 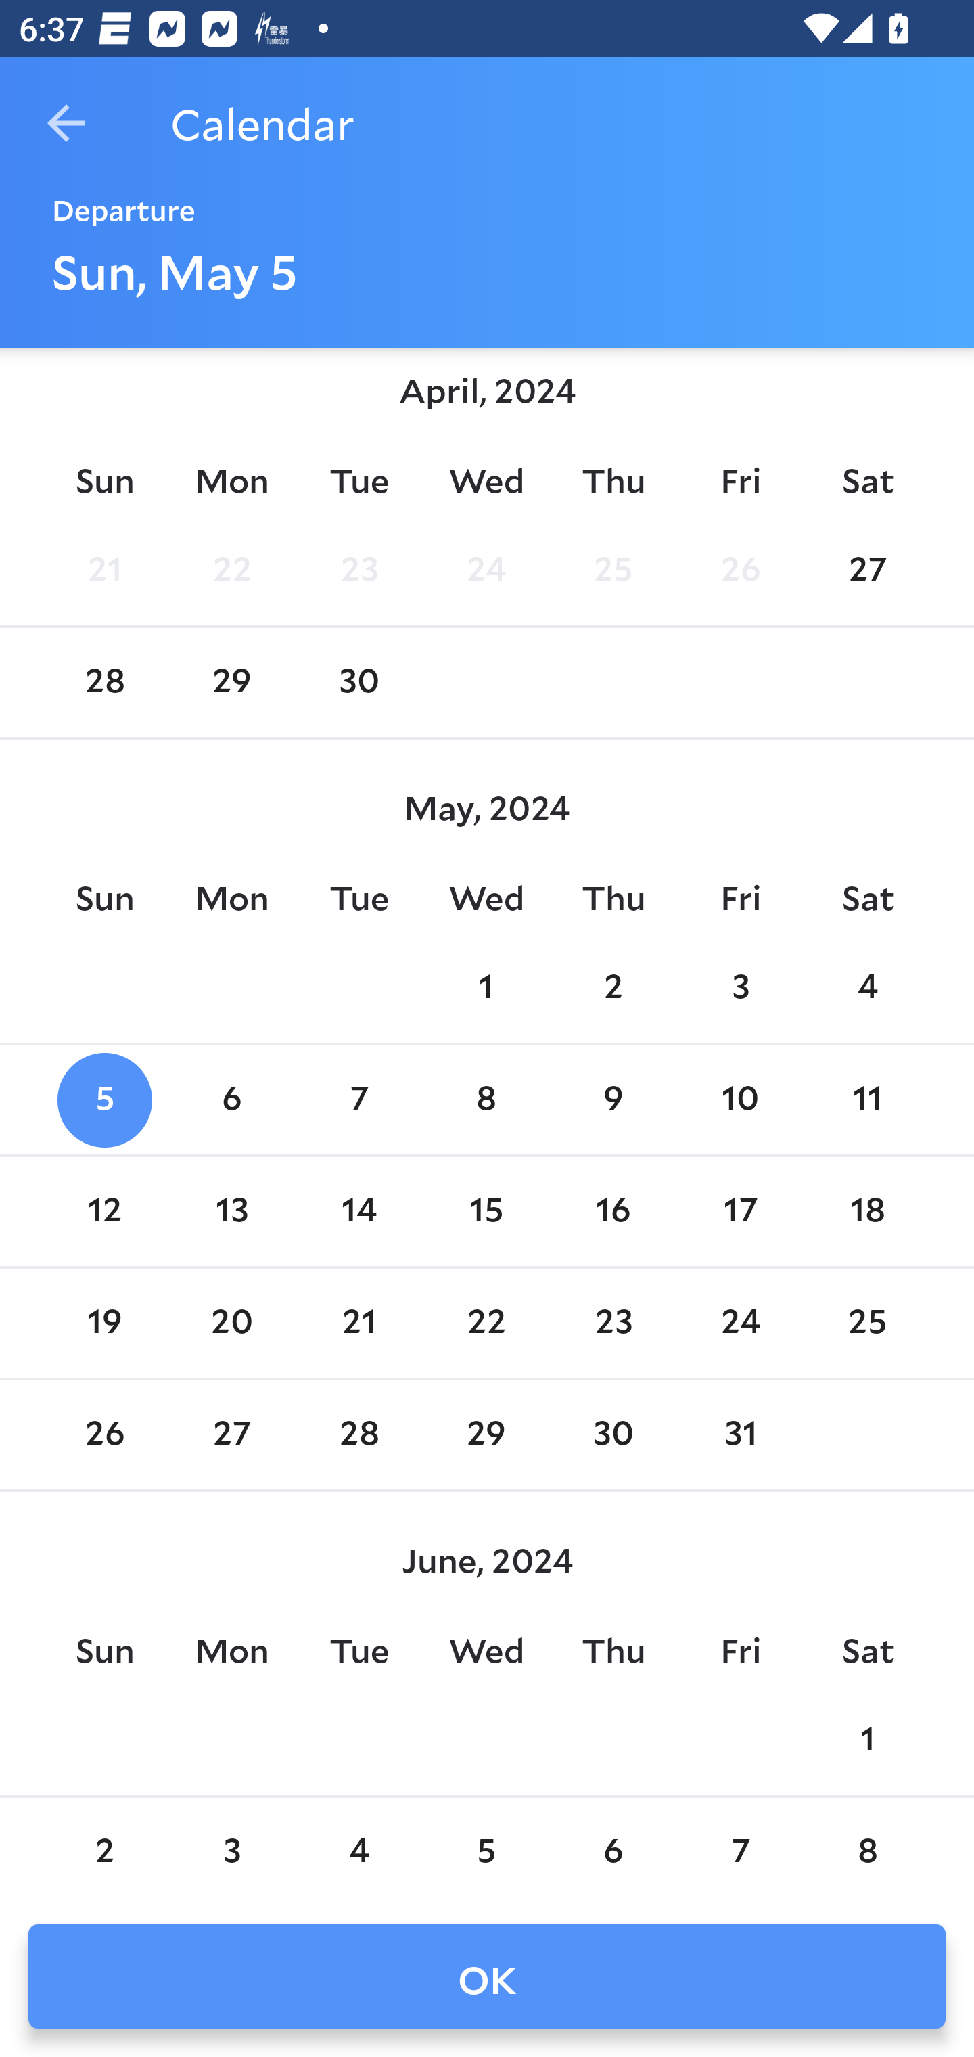 I want to click on 8, so click(x=486, y=1100).